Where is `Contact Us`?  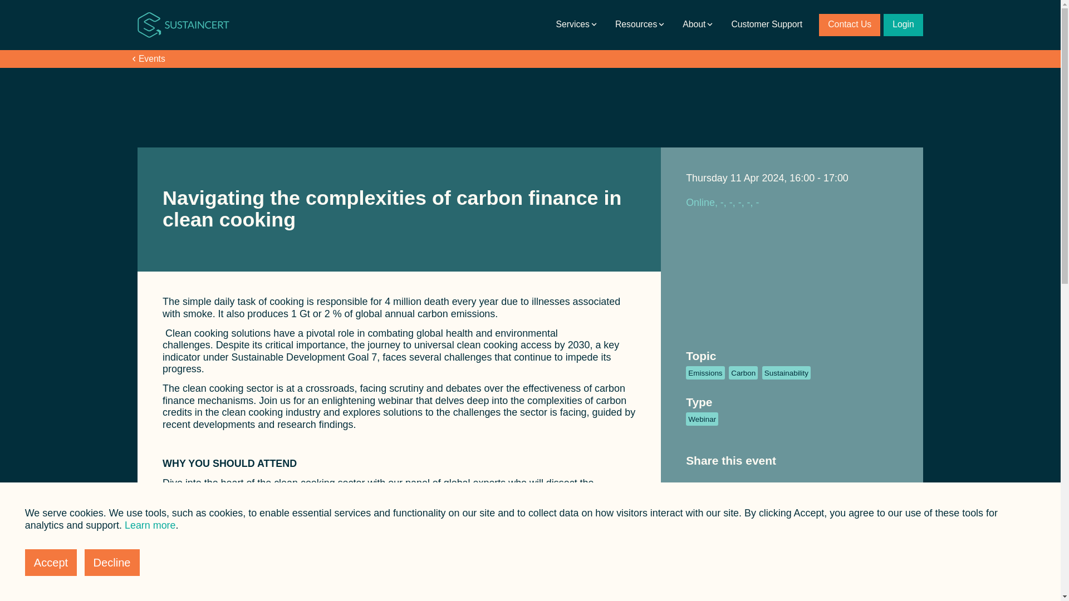 Contact Us is located at coordinates (849, 24).